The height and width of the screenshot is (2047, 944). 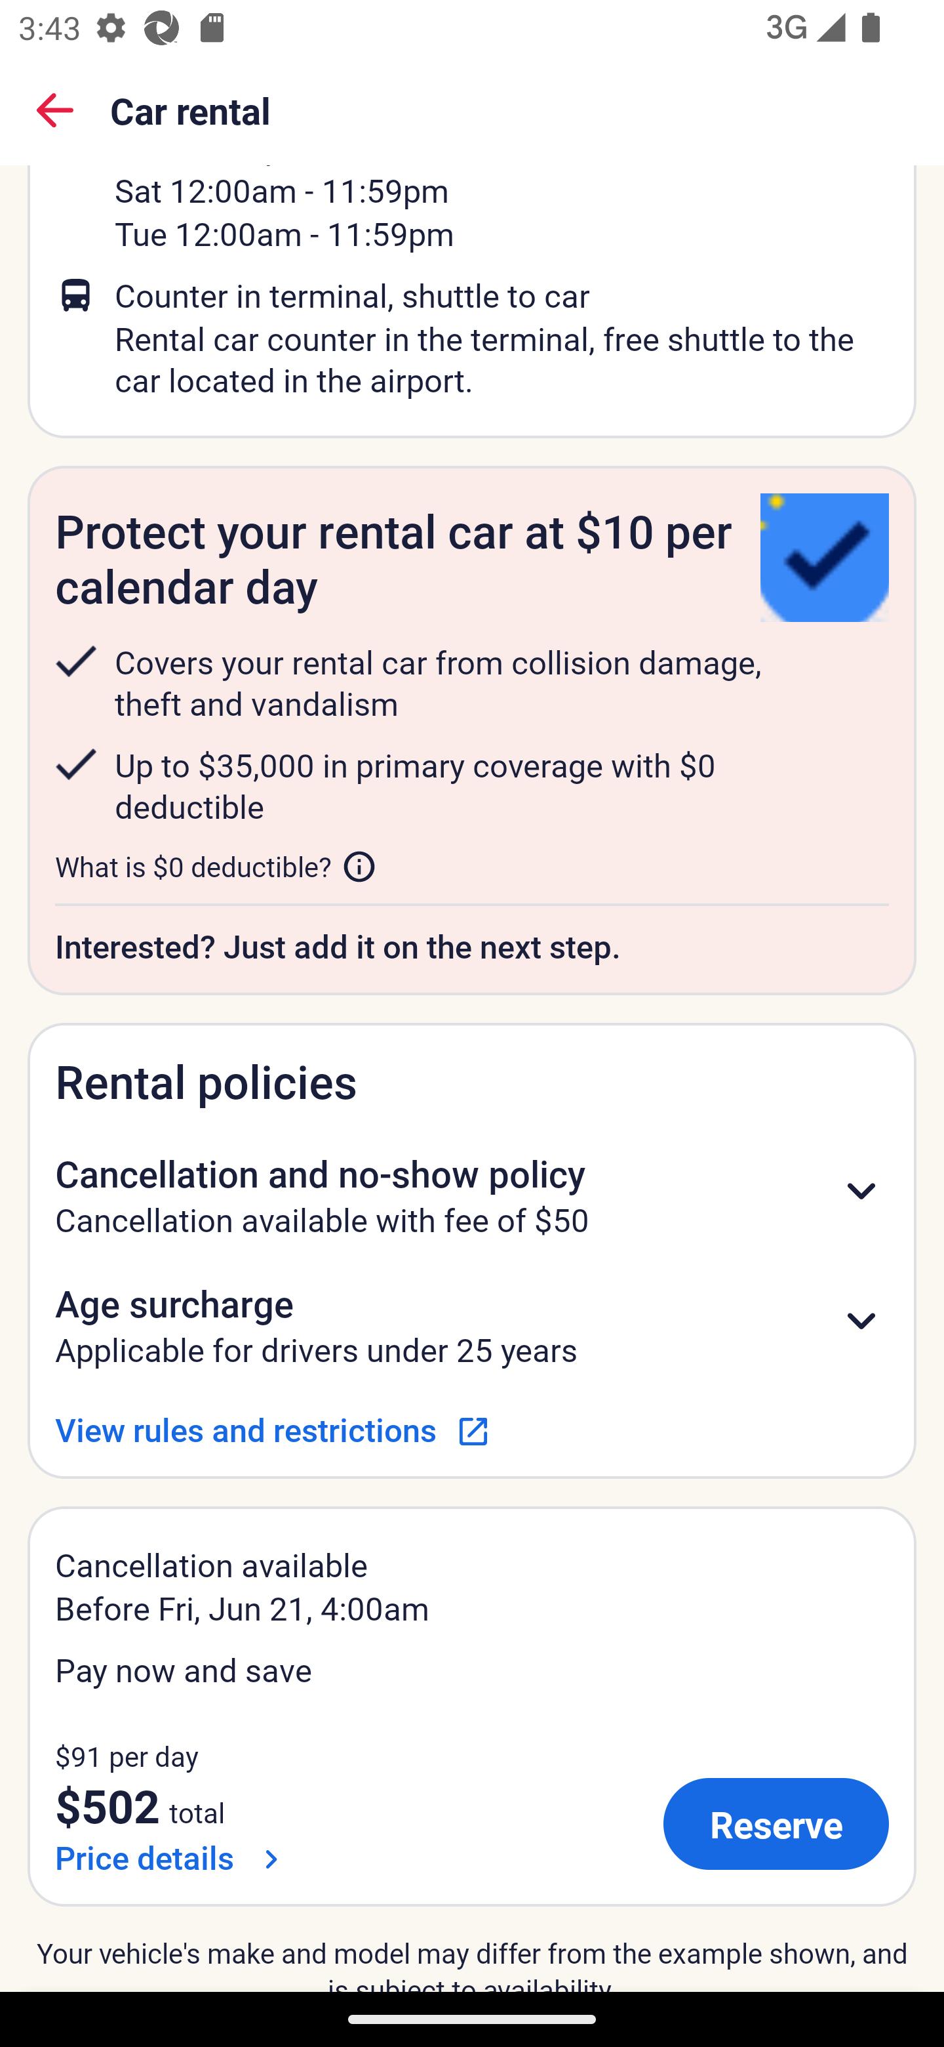 I want to click on Price details Price details Link, so click(x=172, y=1857).